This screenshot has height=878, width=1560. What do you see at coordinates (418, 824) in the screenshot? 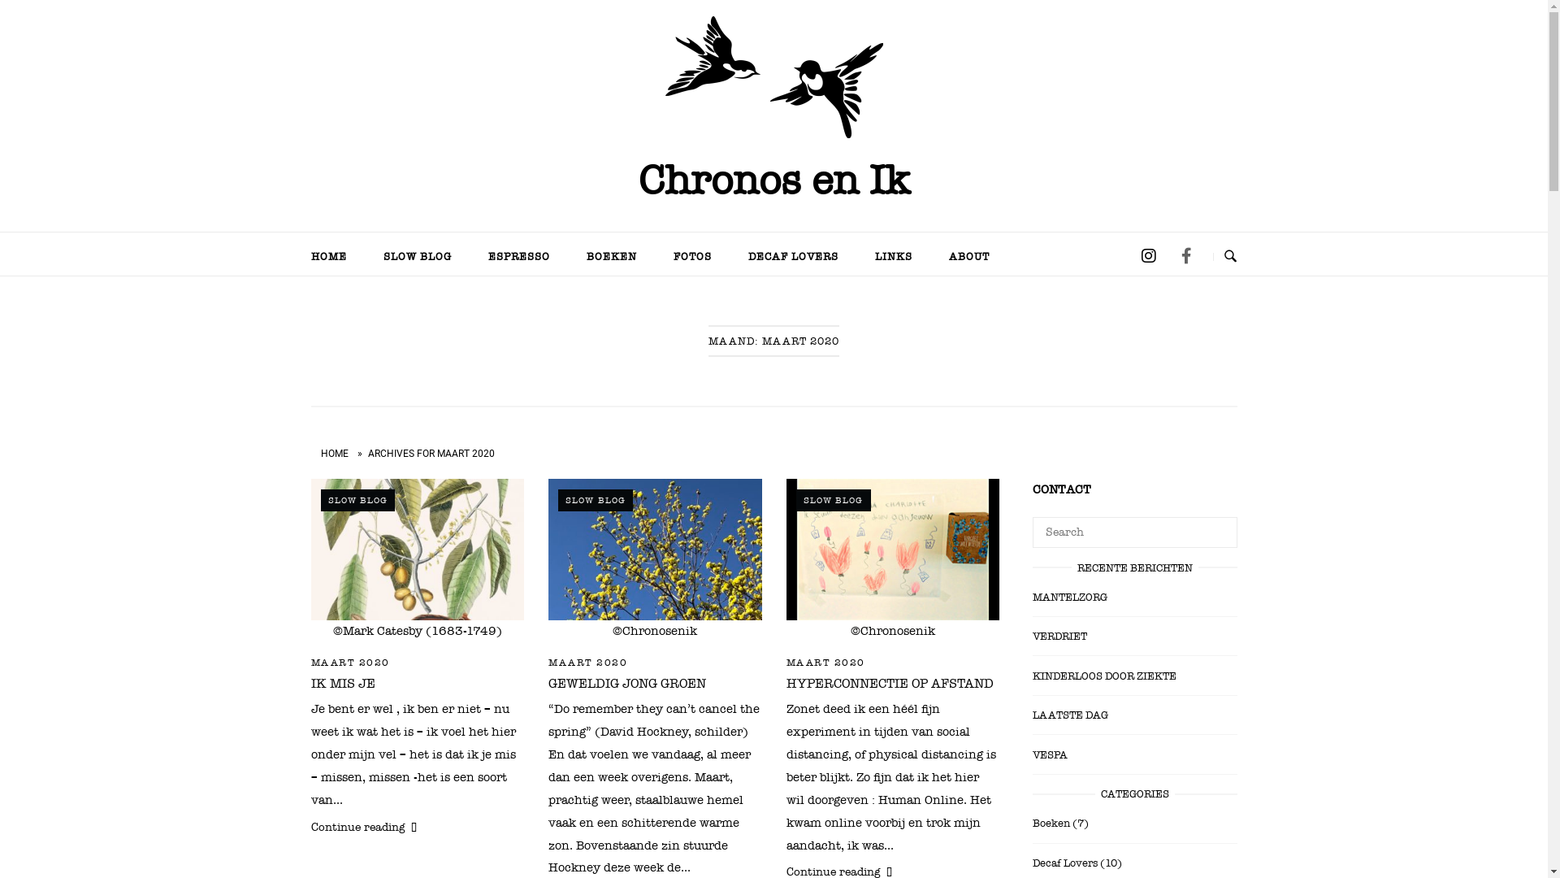
I see `Continue reading` at bounding box center [418, 824].